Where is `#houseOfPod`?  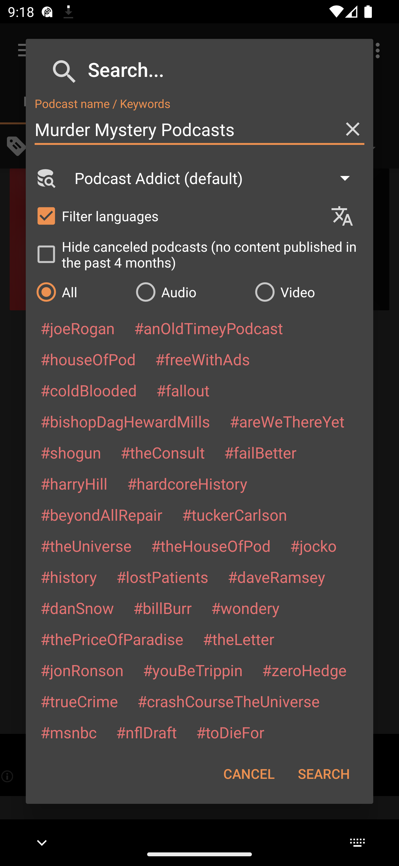 #houseOfPod is located at coordinates (88, 359).